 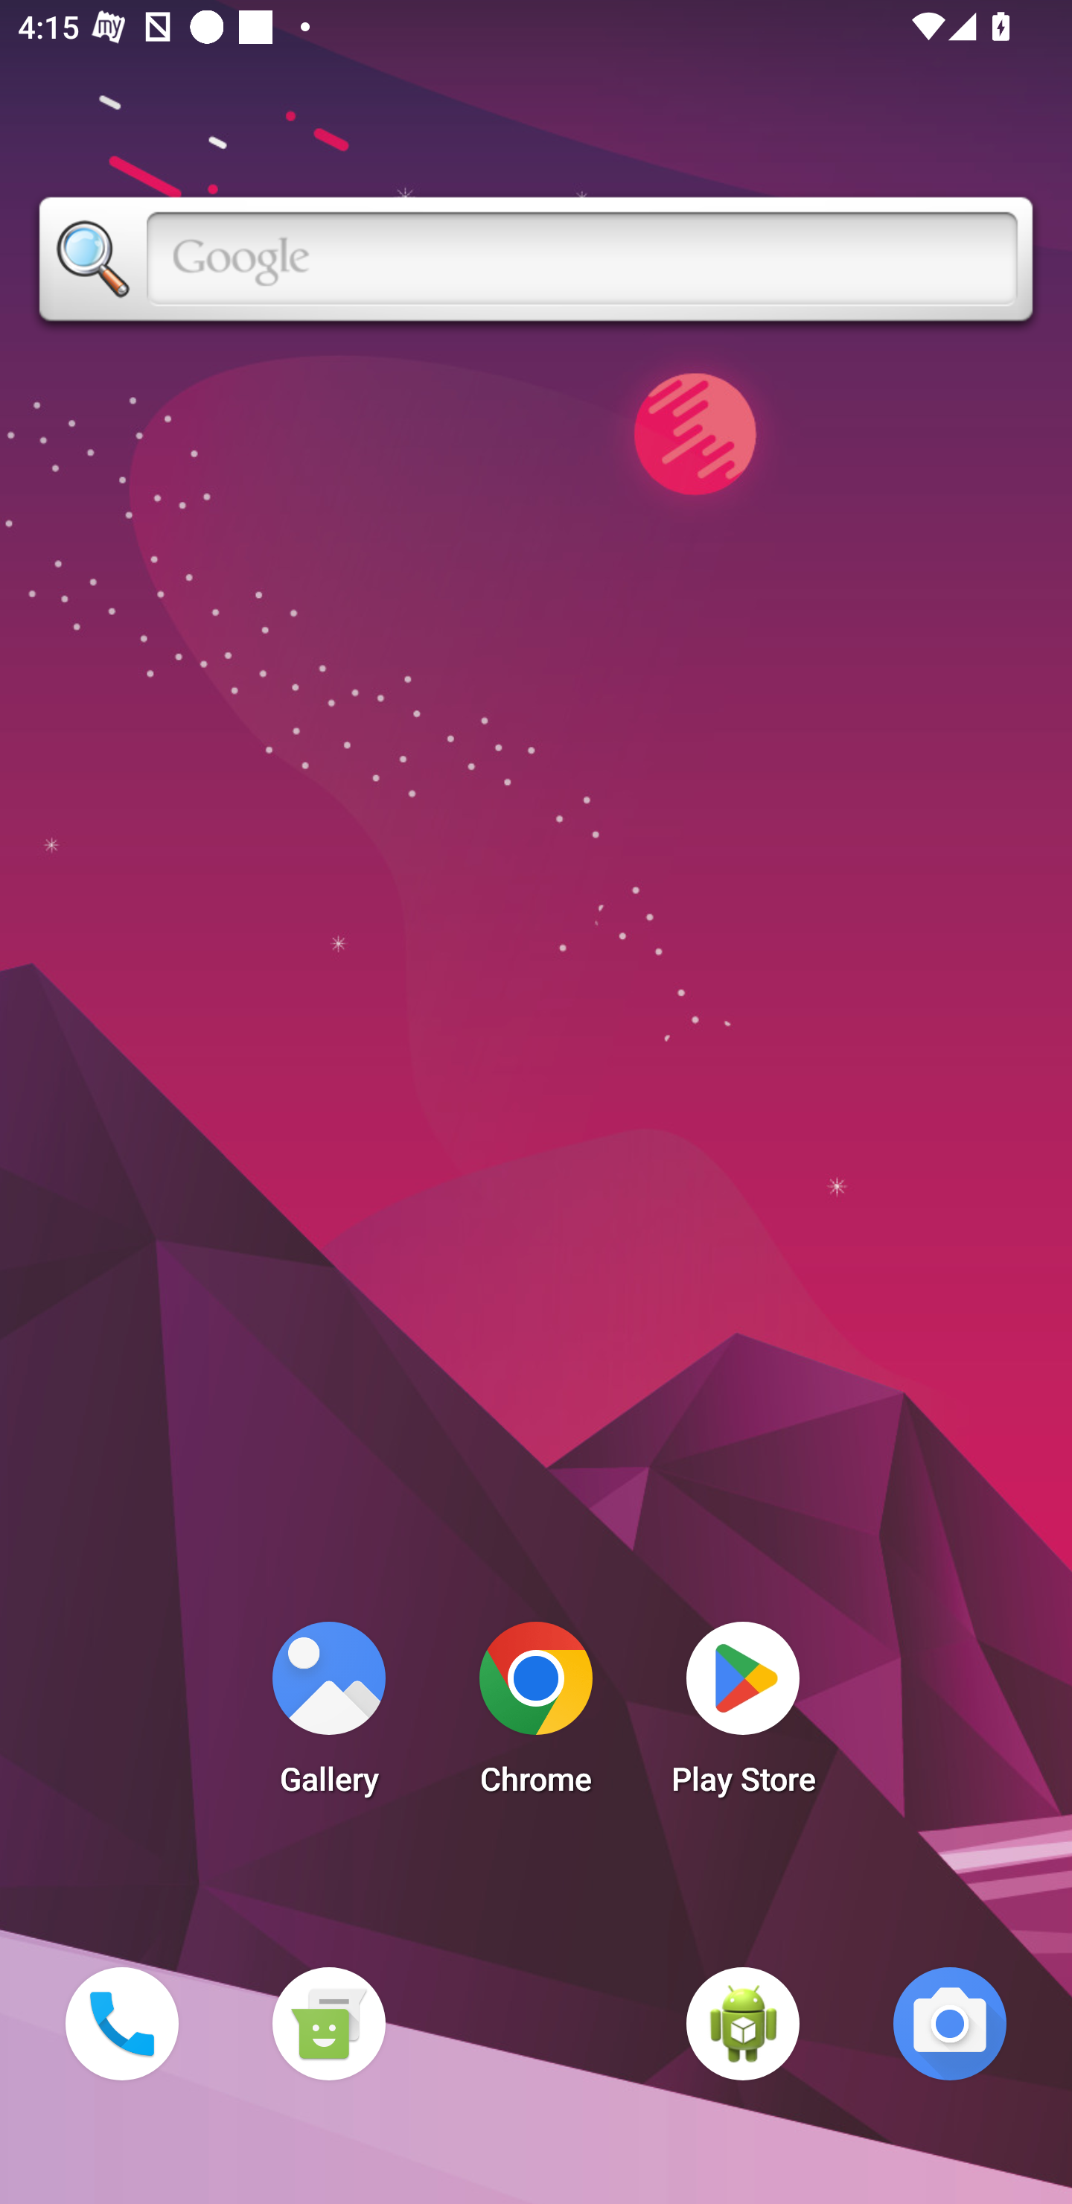 What do you see at coordinates (121, 2023) in the screenshot?
I see `Phone` at bounding box center [121, 2023].